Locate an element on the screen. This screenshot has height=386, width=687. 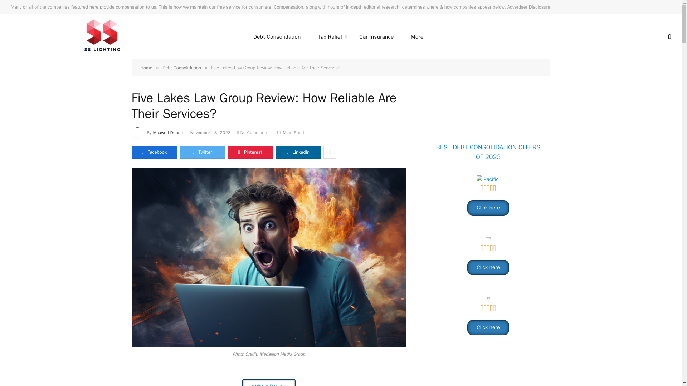
Share on Pinterest is located at coordinates (250, 152).